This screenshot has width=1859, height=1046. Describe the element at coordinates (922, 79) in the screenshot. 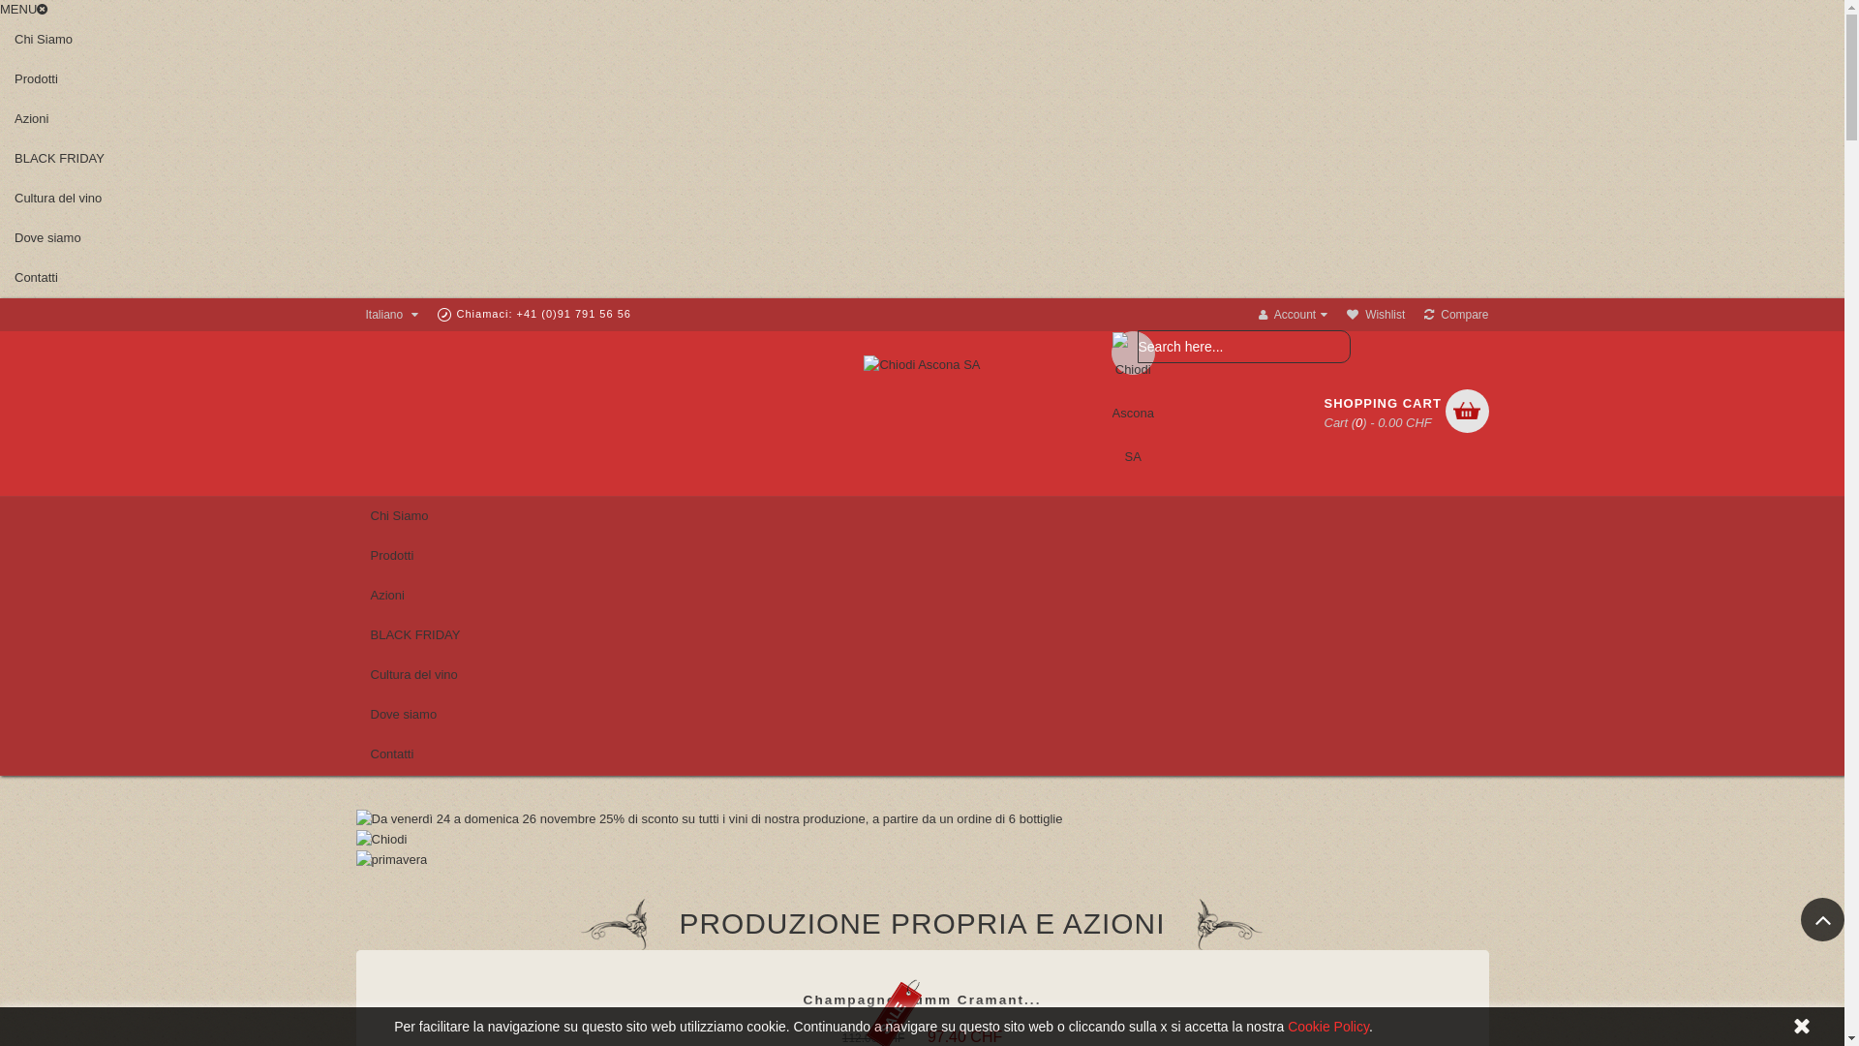

I see `Prodotti` at that location.